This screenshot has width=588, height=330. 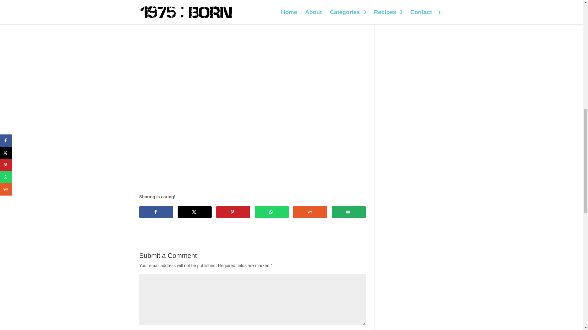 What do you see at coordinates (349, 212) in the screenshot?
I see `Send over email` at bounding box center [349, 212].